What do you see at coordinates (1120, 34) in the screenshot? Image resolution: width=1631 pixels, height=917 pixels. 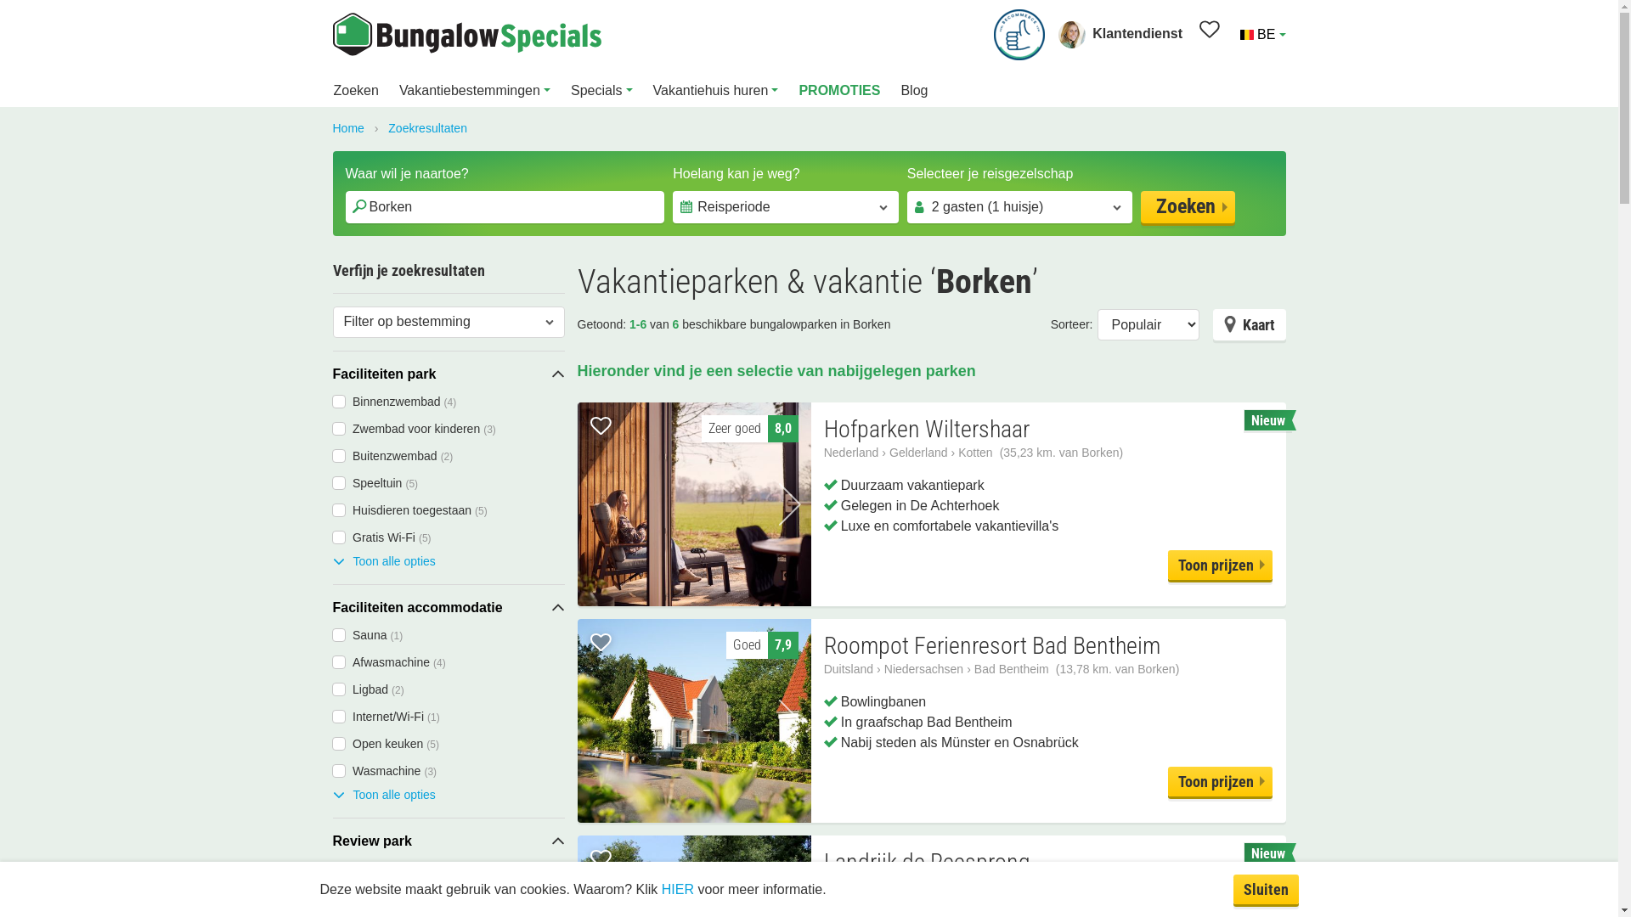 I see `Klantendienst` at bounding box center [1120, 34].